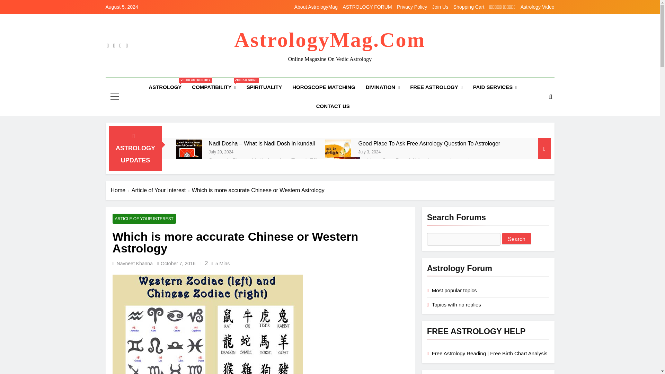 The height and width of the screenshot is (374, 665). Describe the element at coordinates (382, 87) in the screenshot. I see `DIVINATION` at that location.